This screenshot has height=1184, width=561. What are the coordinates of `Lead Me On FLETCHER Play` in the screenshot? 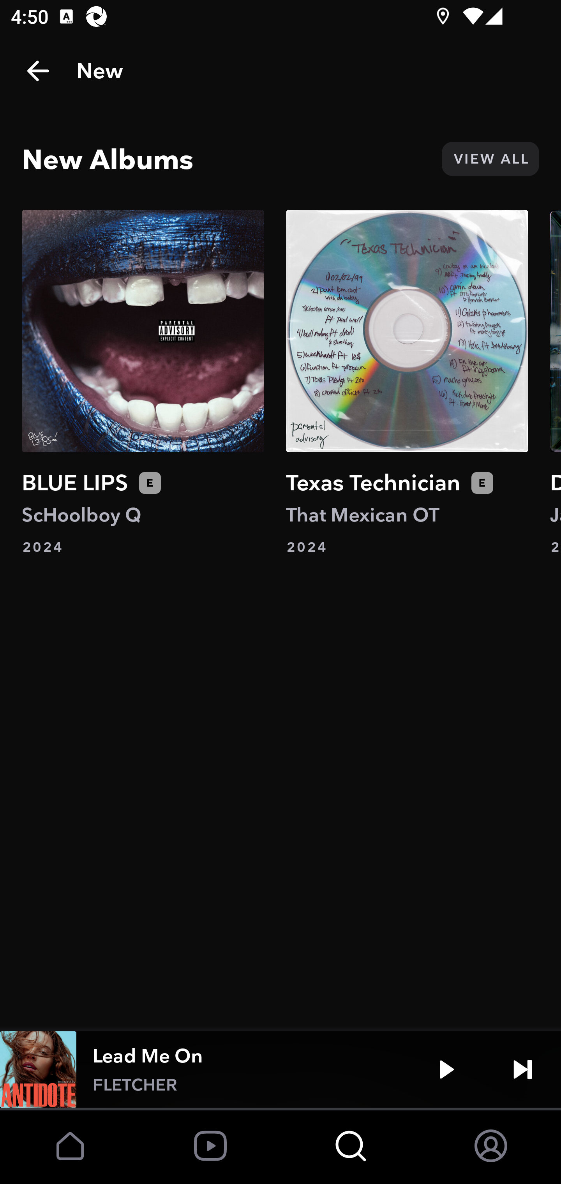 It's located at (280, 1069).